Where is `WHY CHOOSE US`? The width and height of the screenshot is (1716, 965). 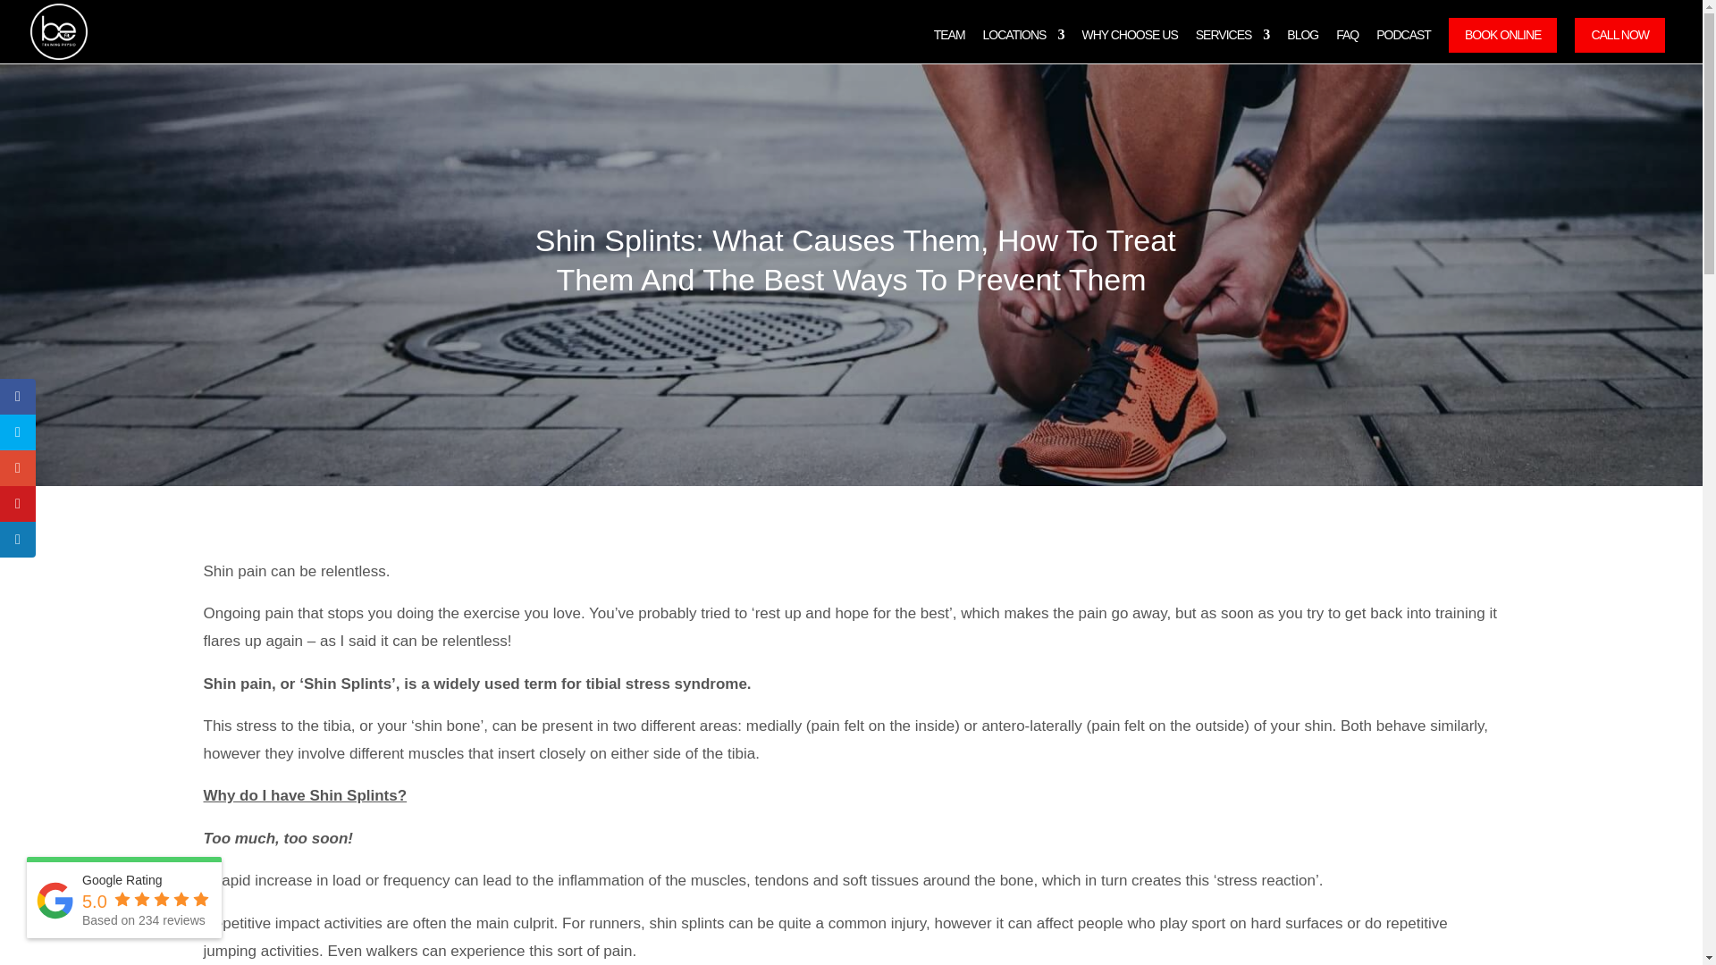
WHY CHOOSE US is located at coordinates (1129, 46).